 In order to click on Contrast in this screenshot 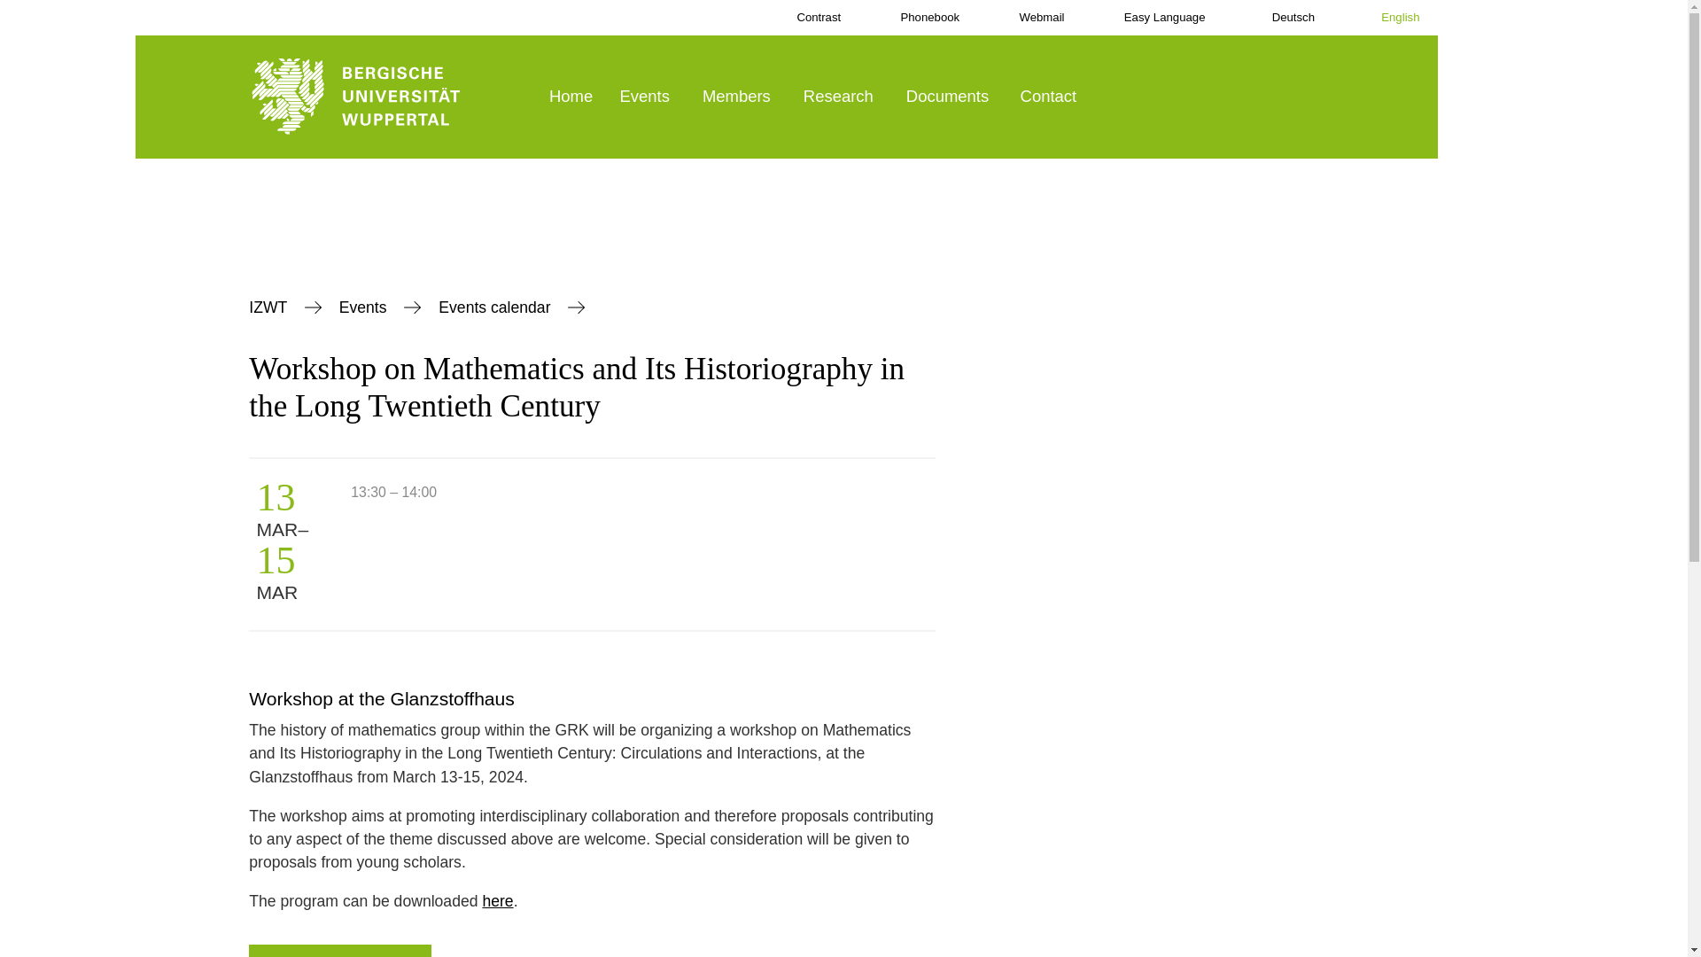, I will do `click(806, 18)`.